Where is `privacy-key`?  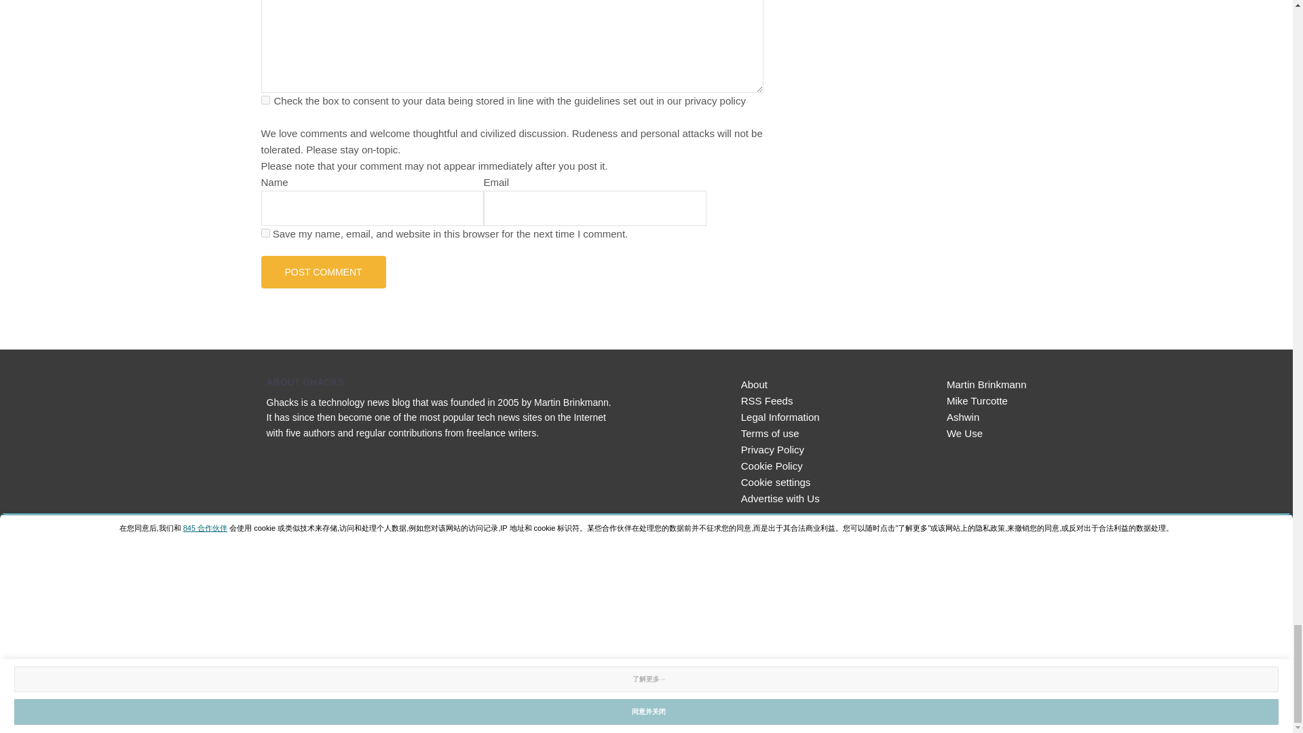 privacy-key is located at coordinates (265, 100).